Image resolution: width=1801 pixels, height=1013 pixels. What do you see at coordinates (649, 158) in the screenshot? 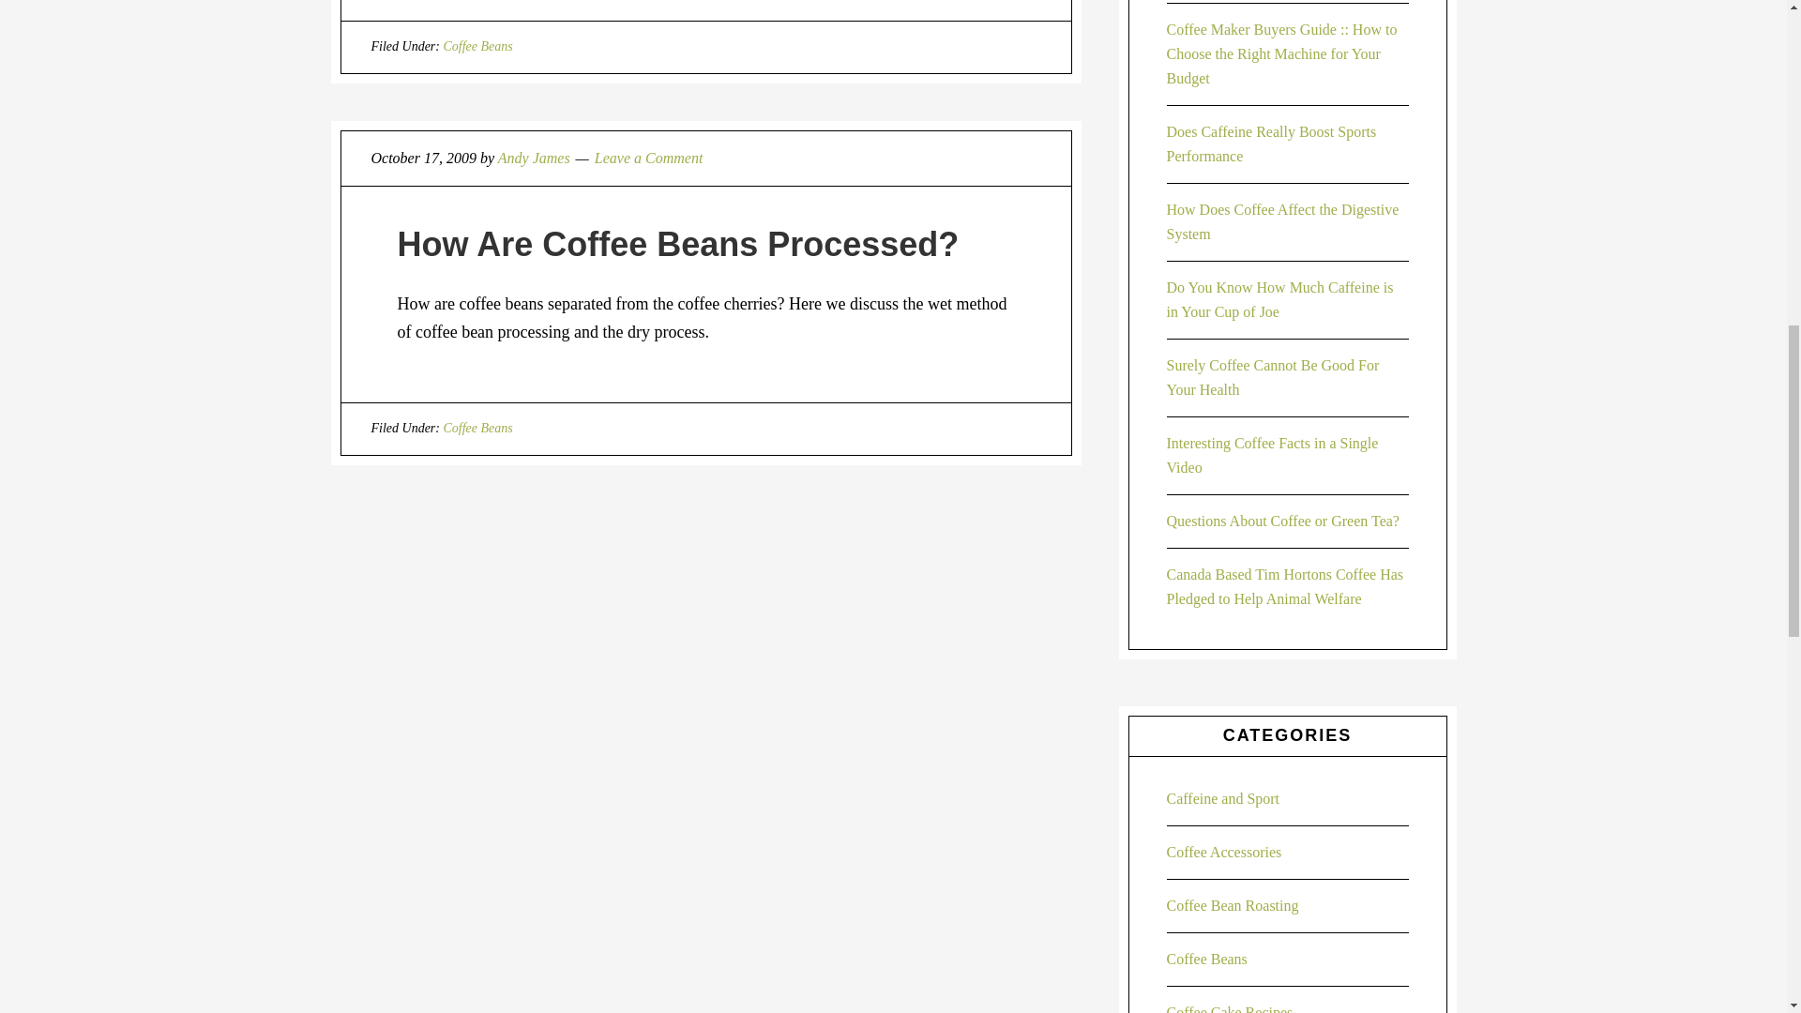
I see `Leave a Comment` at bounding box center [649, 158].